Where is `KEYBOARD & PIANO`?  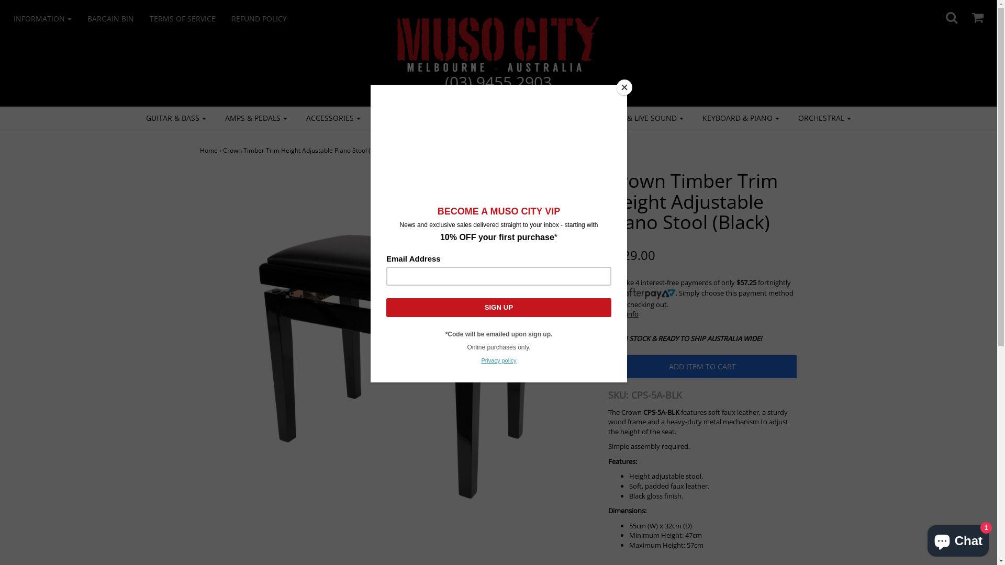 KEYBOARD & PIANO is located at coordinates (740, 118).